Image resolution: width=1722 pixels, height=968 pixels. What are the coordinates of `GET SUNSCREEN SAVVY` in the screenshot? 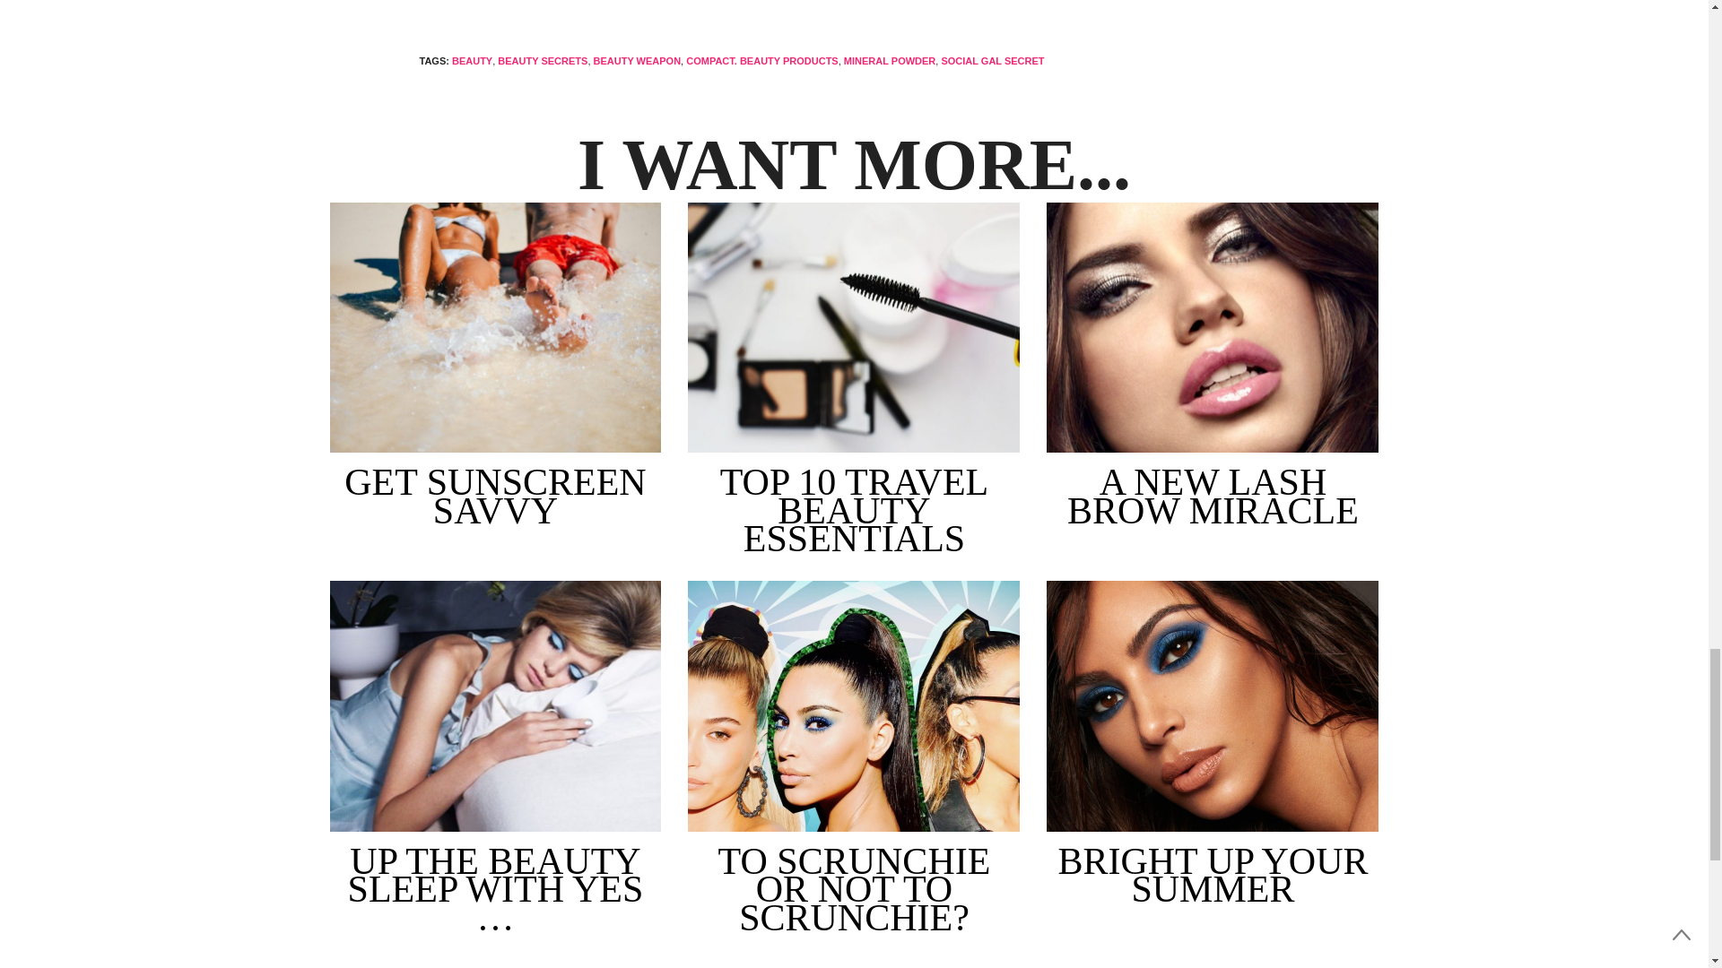 It's located at (495, 328).